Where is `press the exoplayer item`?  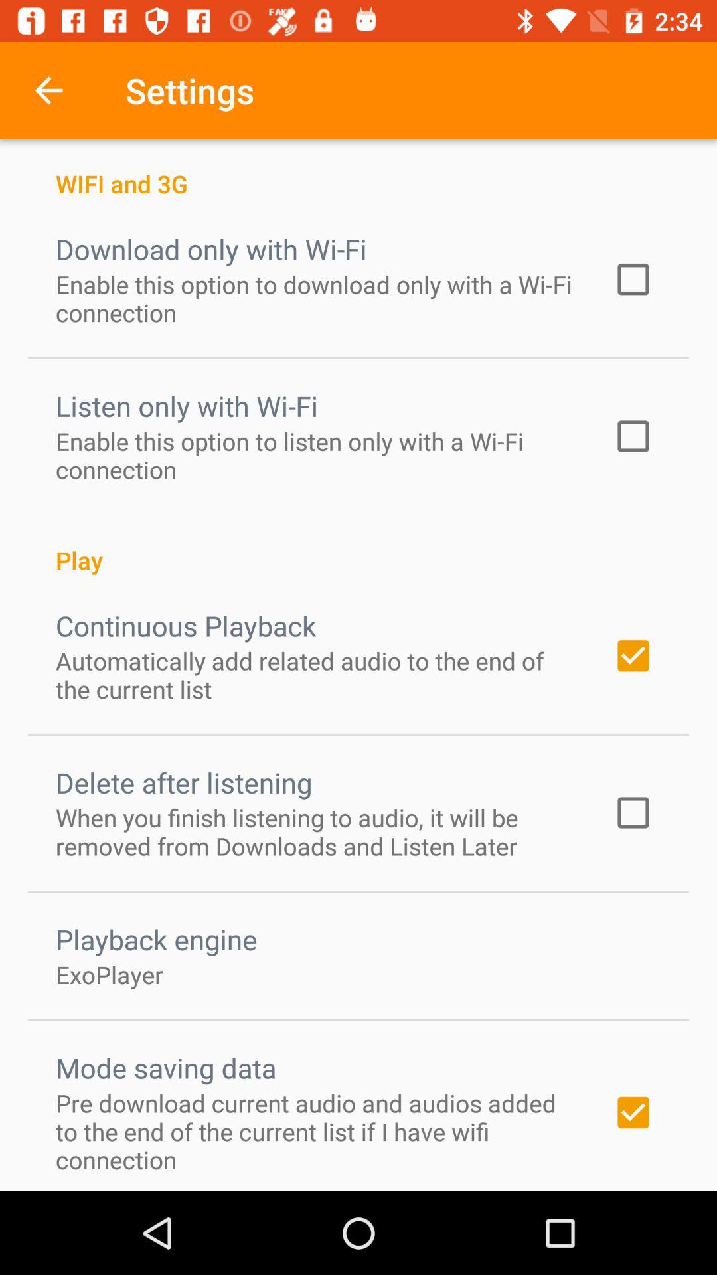 press the exoplayer item is located at coordinates (110, 974).